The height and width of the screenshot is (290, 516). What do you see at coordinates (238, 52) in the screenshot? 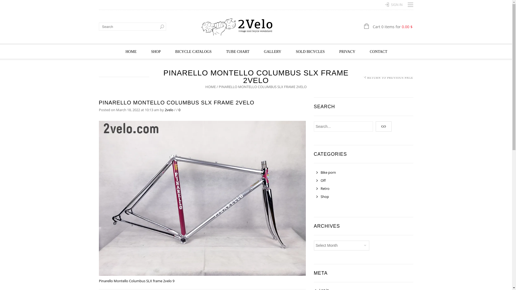
I see `TUBE CHART` at bounding box center [238, 52].